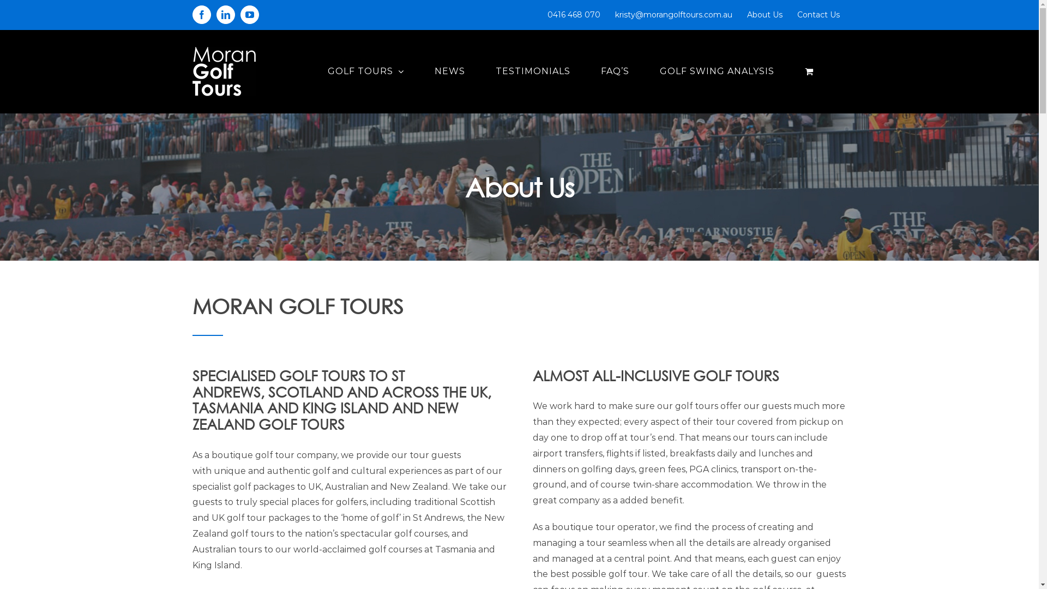 This screenshot has width=1047, height=589. I want to click on Facebook, so click(201, 15).